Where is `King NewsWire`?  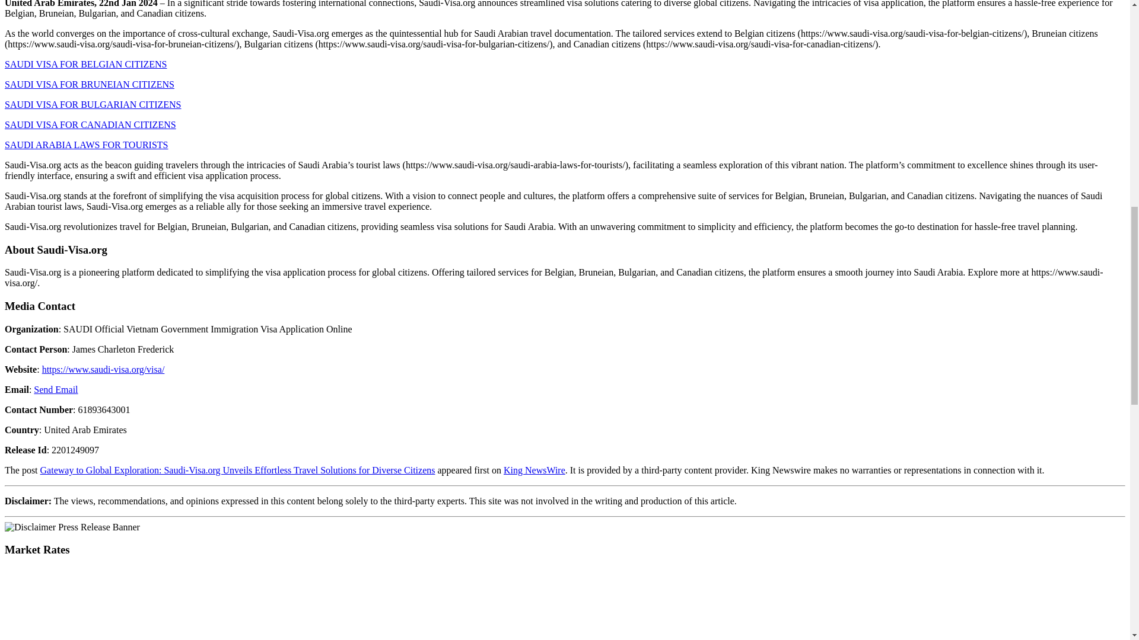
King NewsWire is located at coordinates (534, 471).